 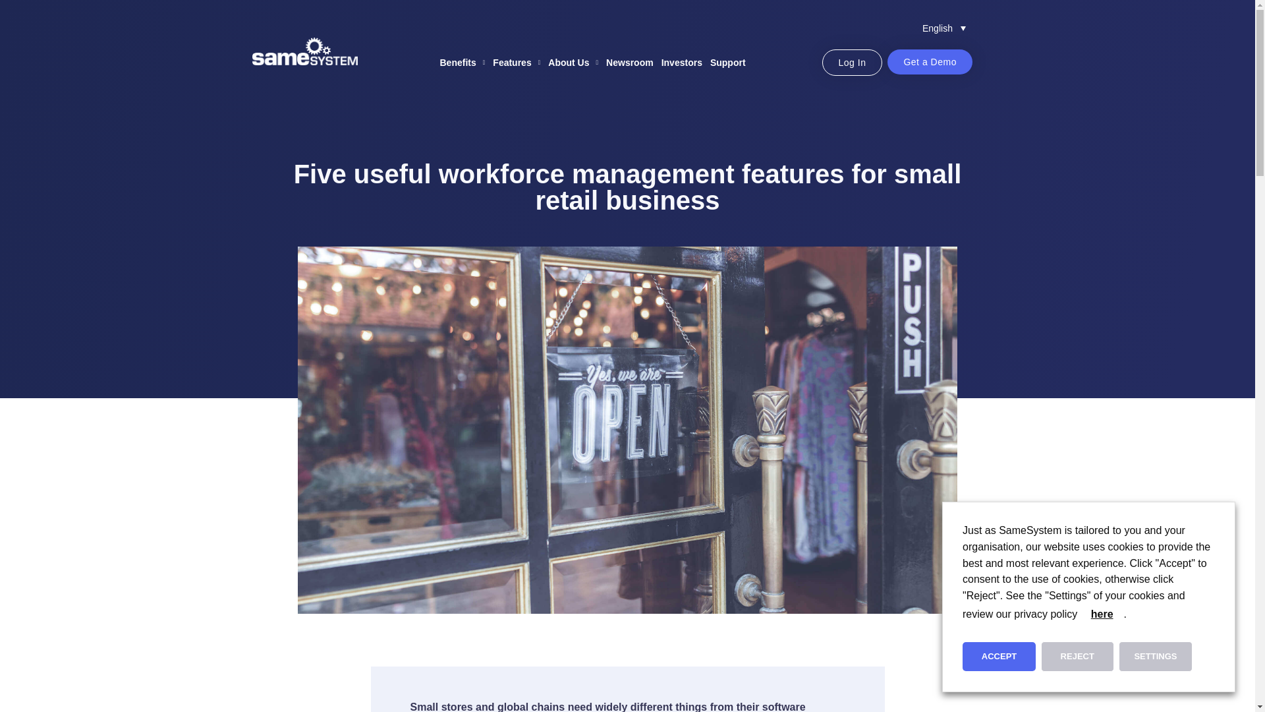 What do you see at coordinates (573, 62) in the screenshot?
I see `About Us` at bounding box center [573, 62].